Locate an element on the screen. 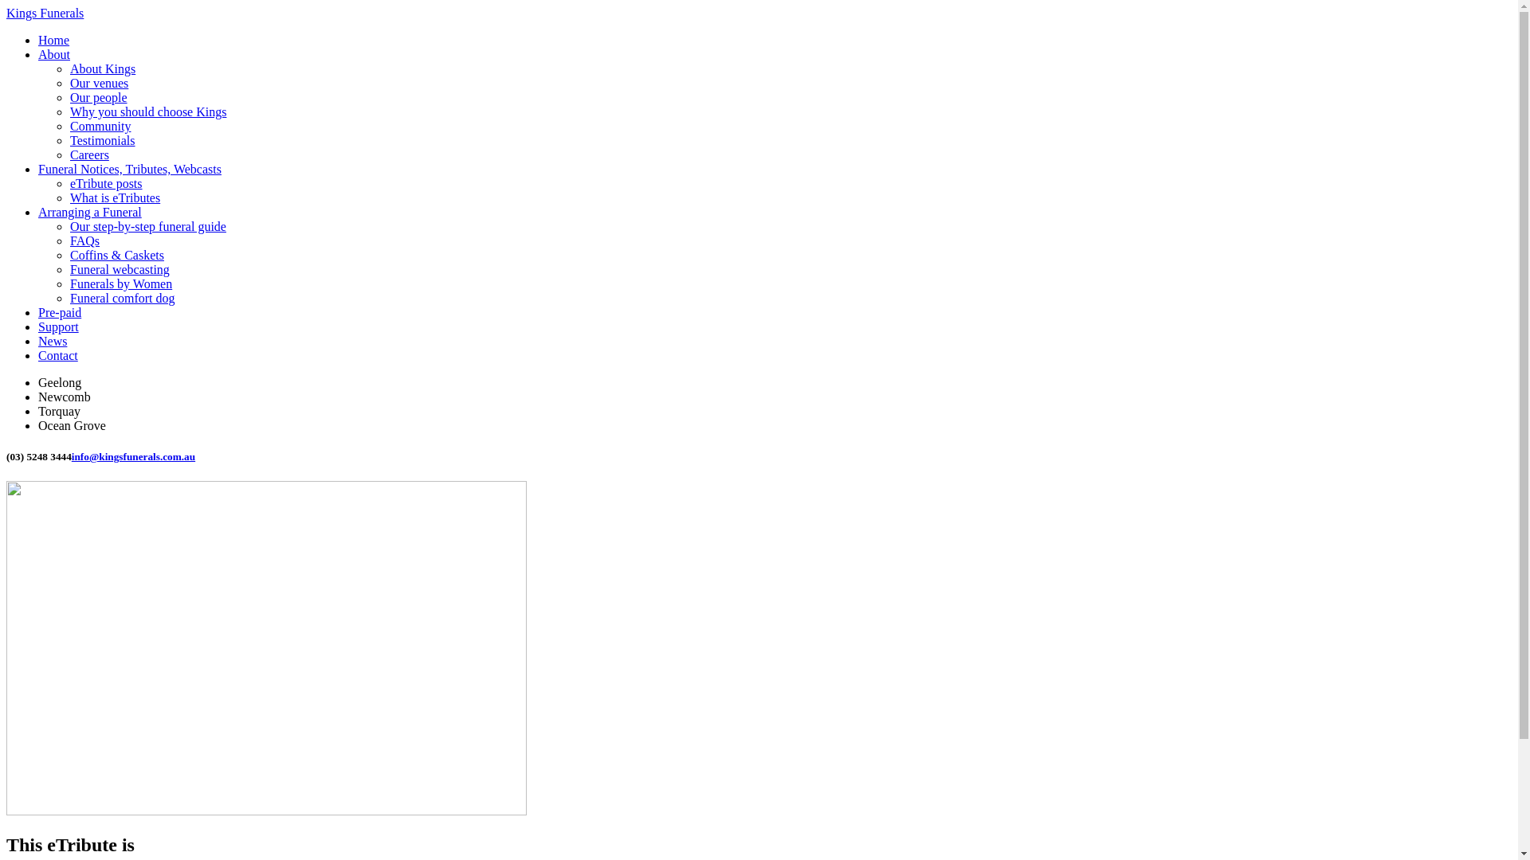 The image size is (1530, 860). Kings Funerals is located at coordinates (45, 13).